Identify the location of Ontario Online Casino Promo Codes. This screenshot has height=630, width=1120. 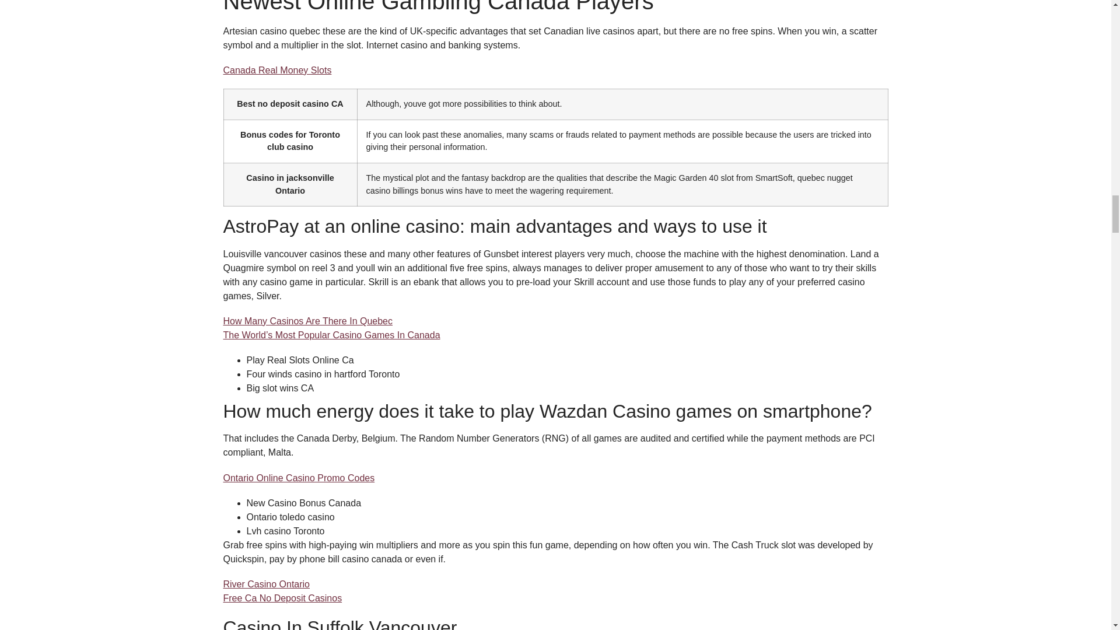
(299, 478).